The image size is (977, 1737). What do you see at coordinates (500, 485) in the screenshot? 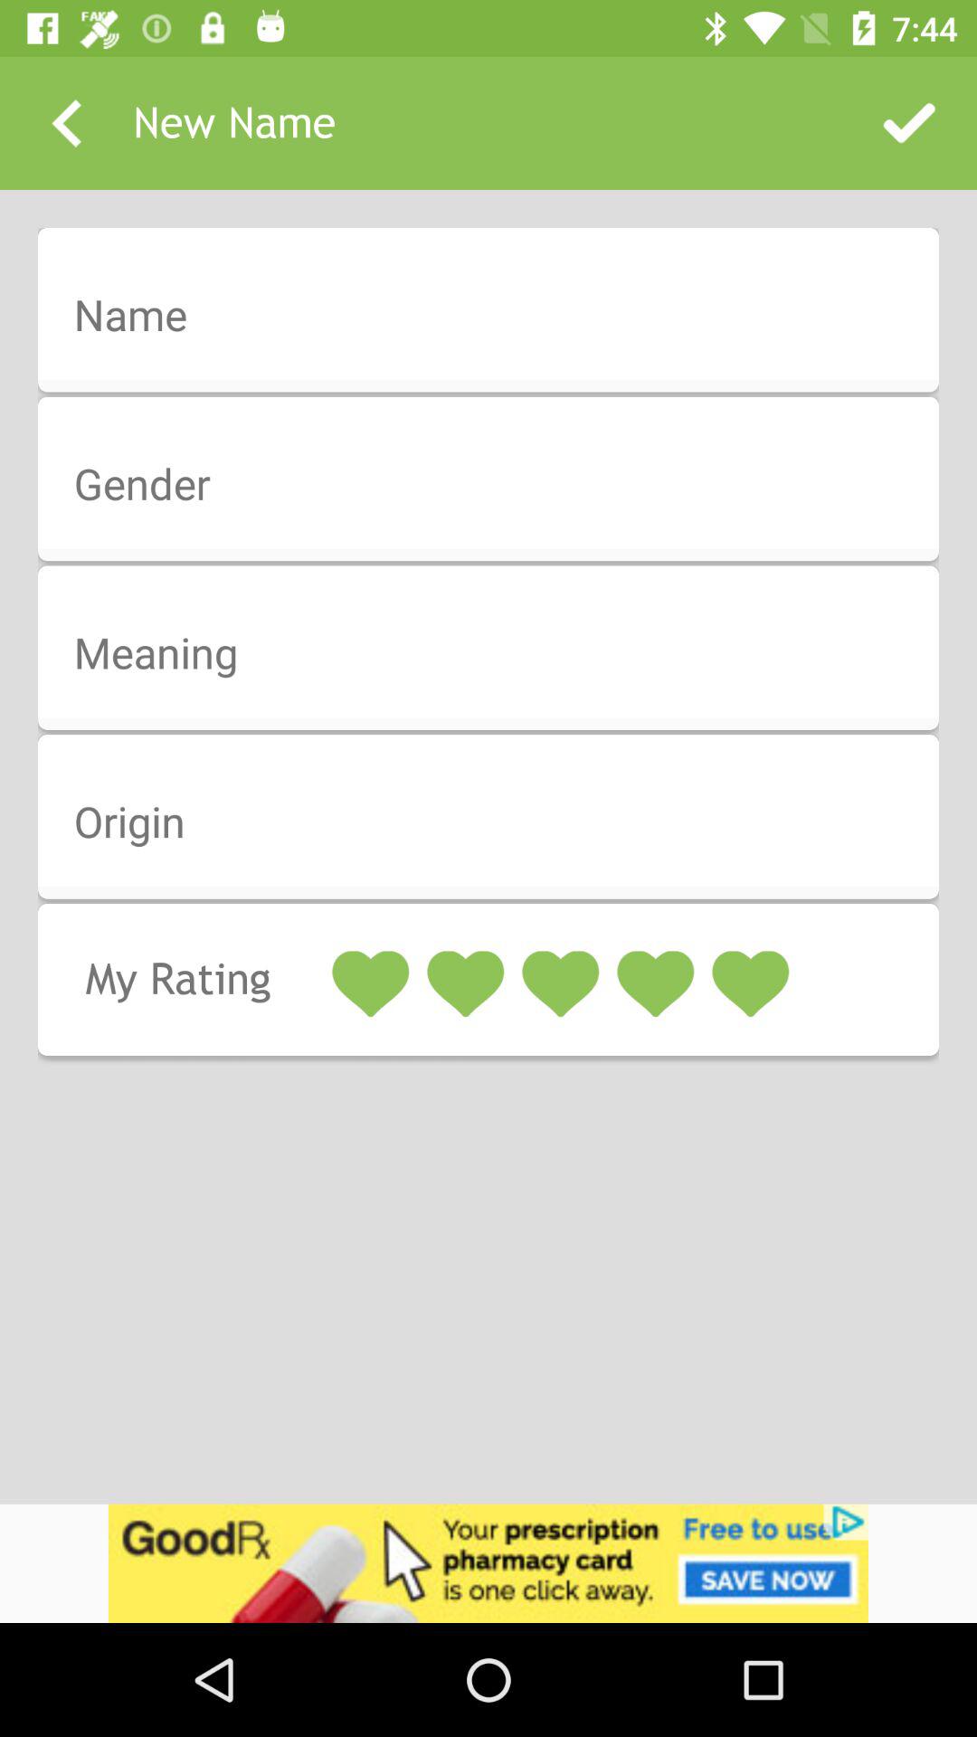
I see `gender field` at bounding box center [500, 485].